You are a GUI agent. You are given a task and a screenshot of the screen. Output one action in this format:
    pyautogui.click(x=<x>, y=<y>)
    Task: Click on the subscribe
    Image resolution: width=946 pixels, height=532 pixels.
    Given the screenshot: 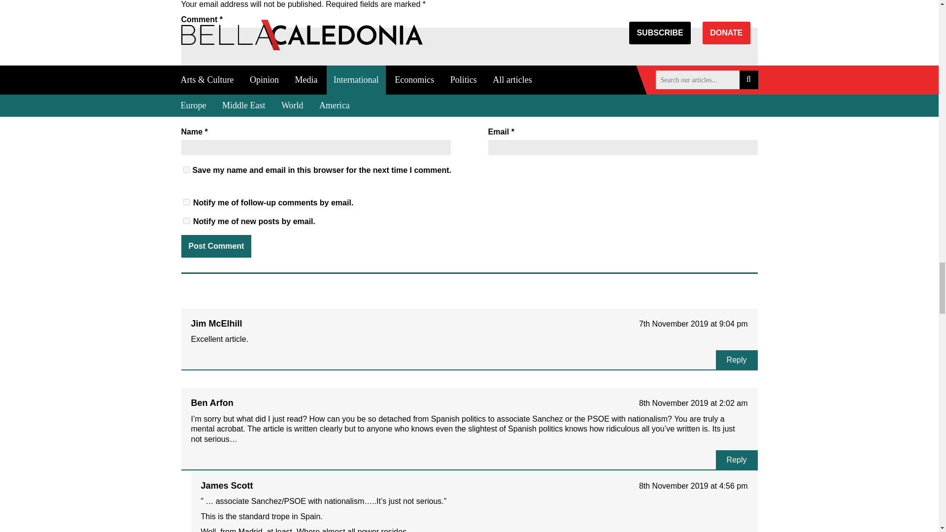 What is the action you would take?
    pyautogui.click(x=186, y=221)
    